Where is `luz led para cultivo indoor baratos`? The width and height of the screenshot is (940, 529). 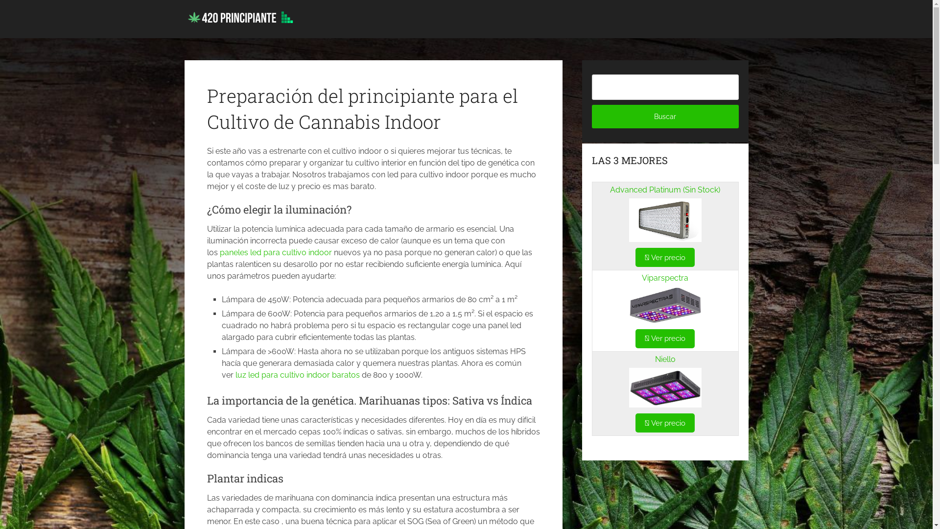
luz led para cultivo indoor baratos is located at coordinates (298, 375).